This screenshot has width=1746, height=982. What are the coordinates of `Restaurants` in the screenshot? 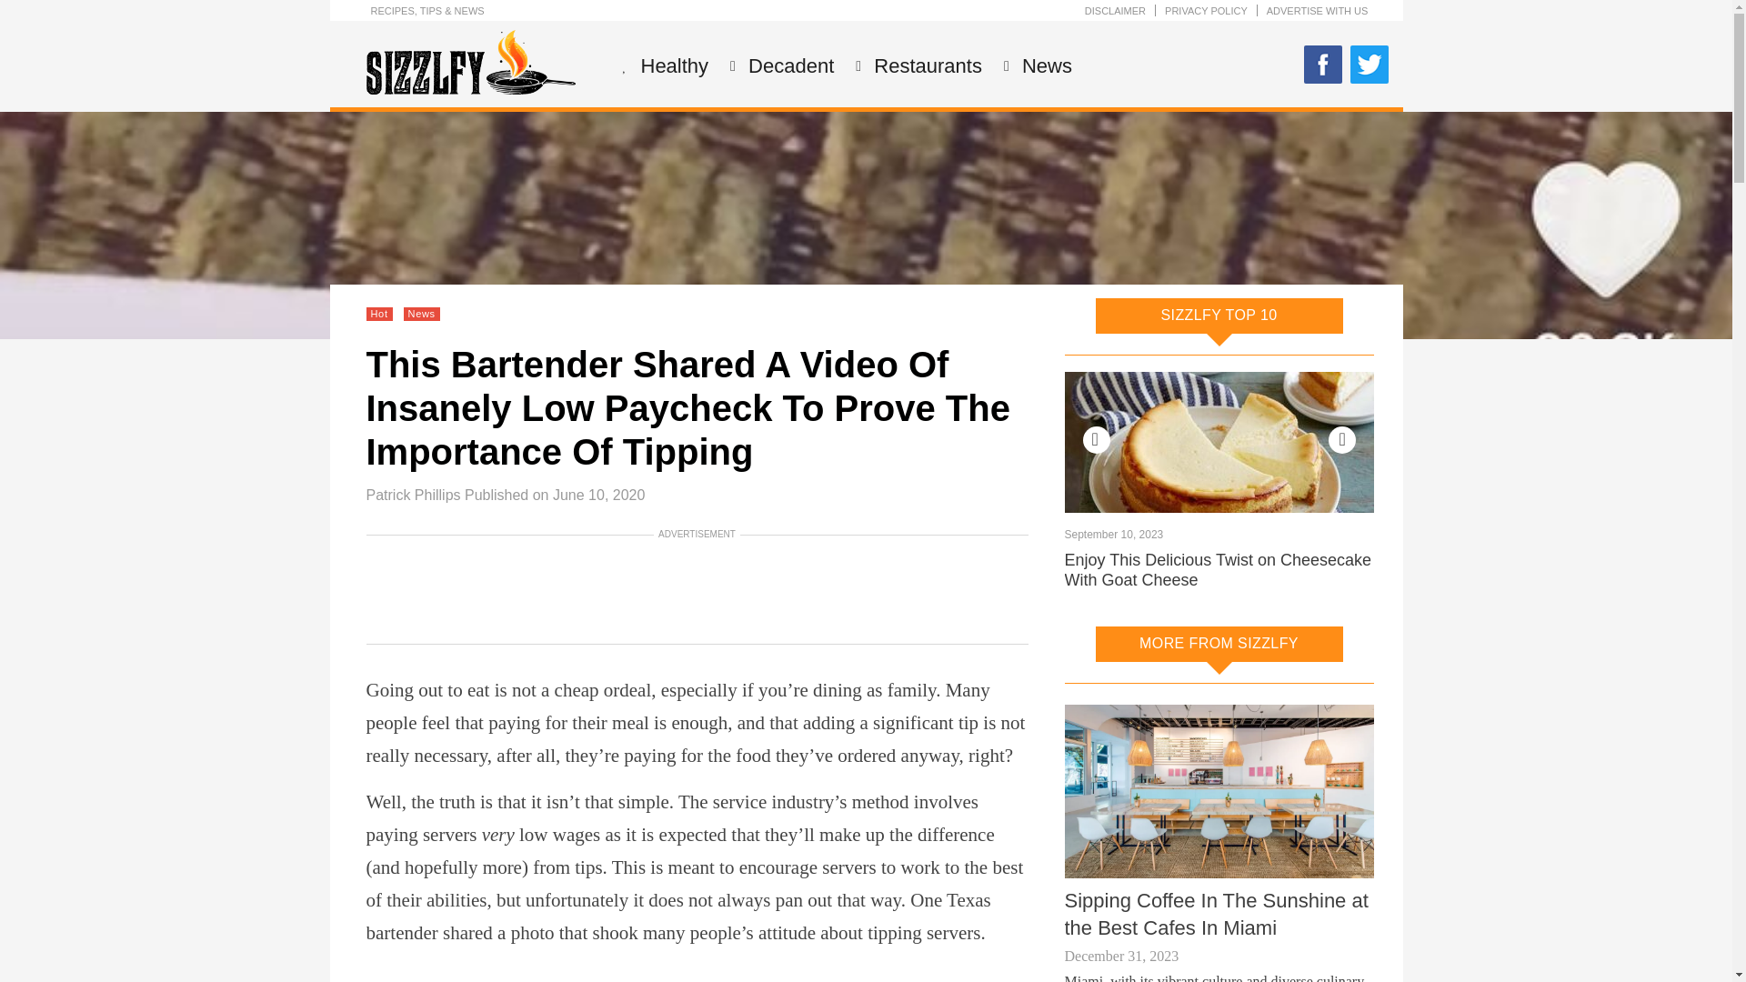 It's located at (926, 65).